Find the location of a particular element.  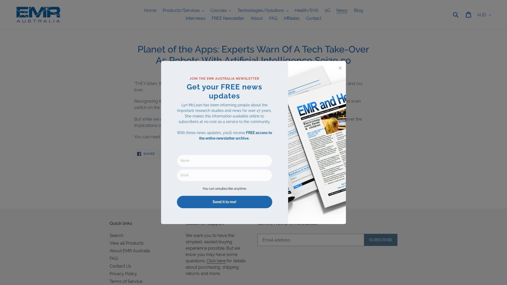

Interviews is located at coordinates (195, 18).